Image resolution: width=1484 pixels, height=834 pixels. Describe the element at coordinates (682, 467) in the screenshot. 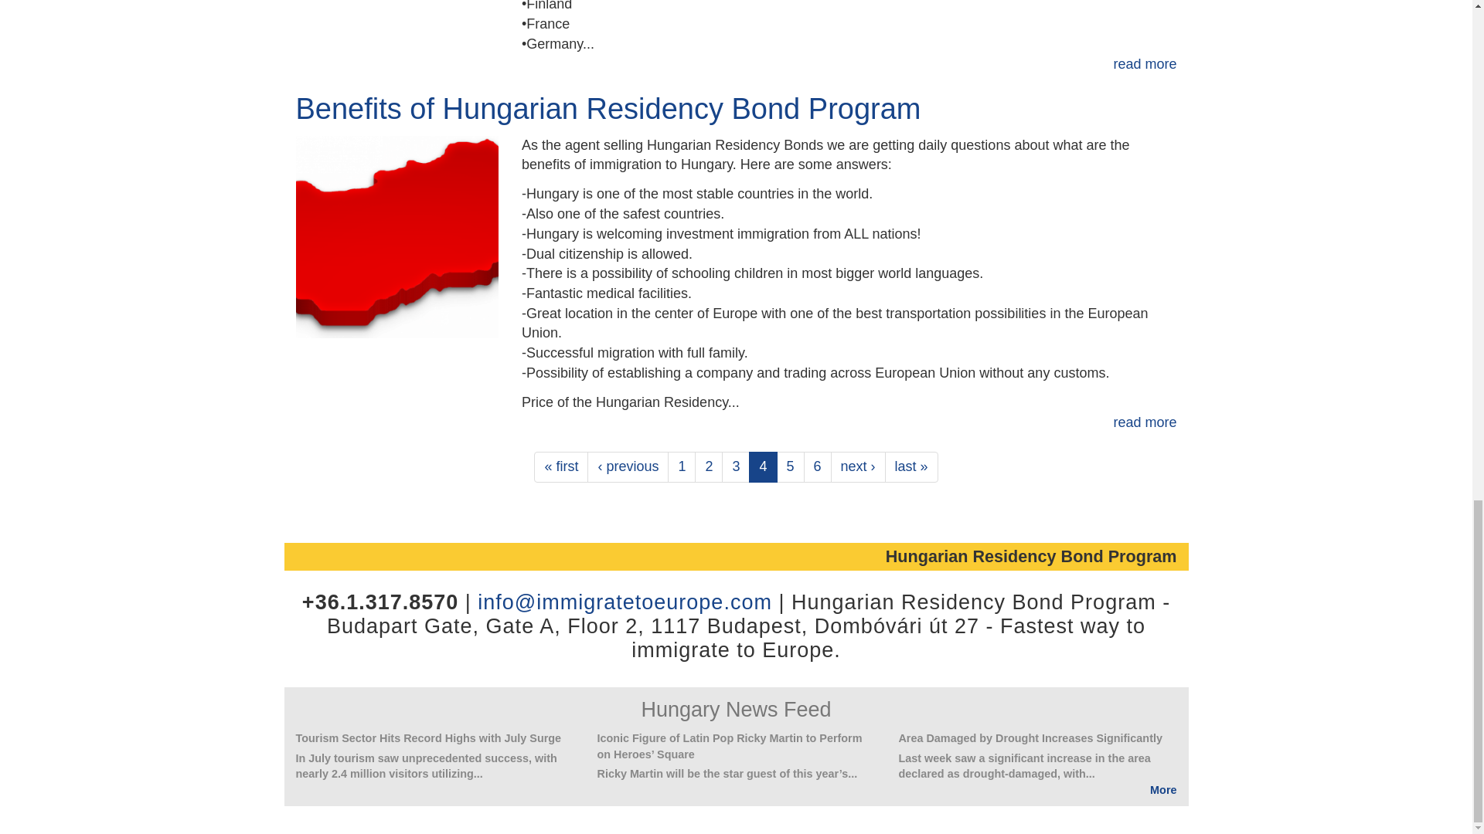

I see `1` at that location.